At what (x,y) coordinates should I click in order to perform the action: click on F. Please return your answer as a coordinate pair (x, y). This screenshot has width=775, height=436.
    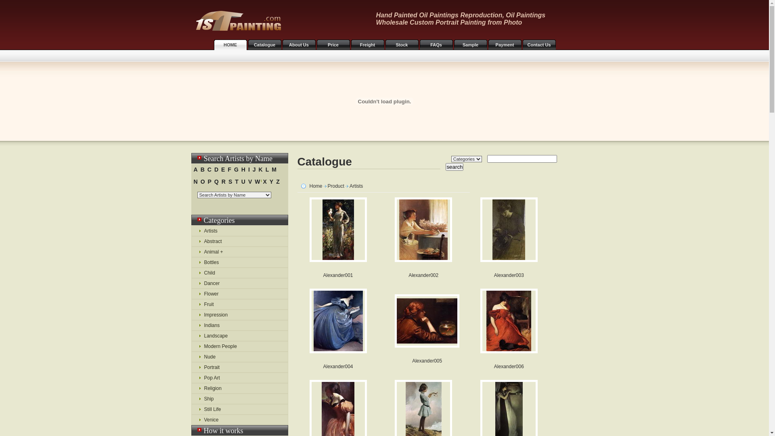
    Looking at the image, I should click on (229, 170).